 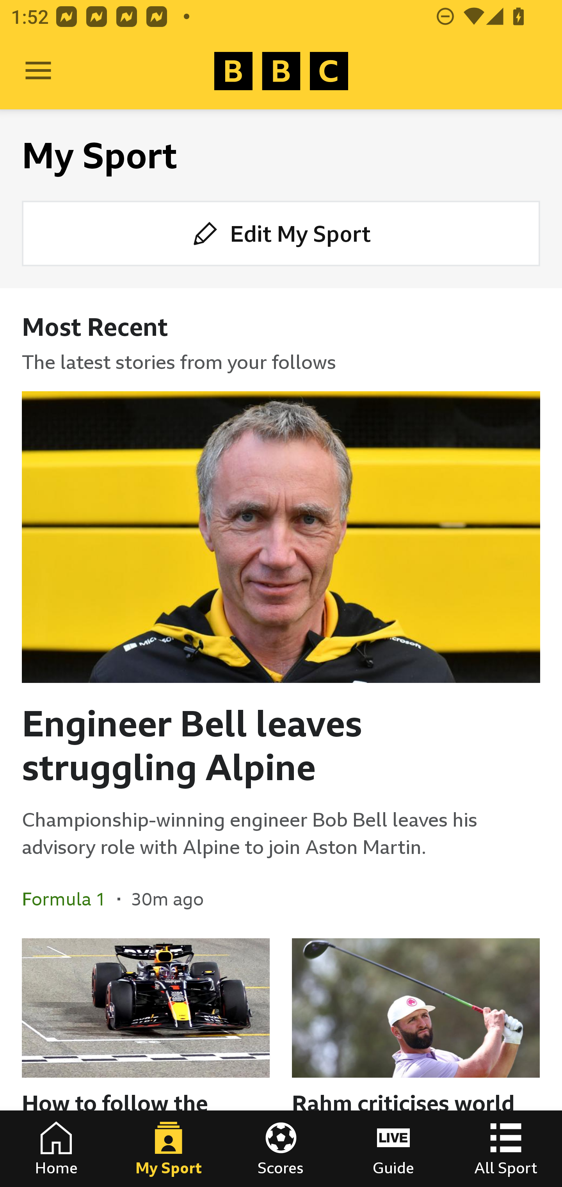 I want to click on Home, so click(x=56, y=1149).